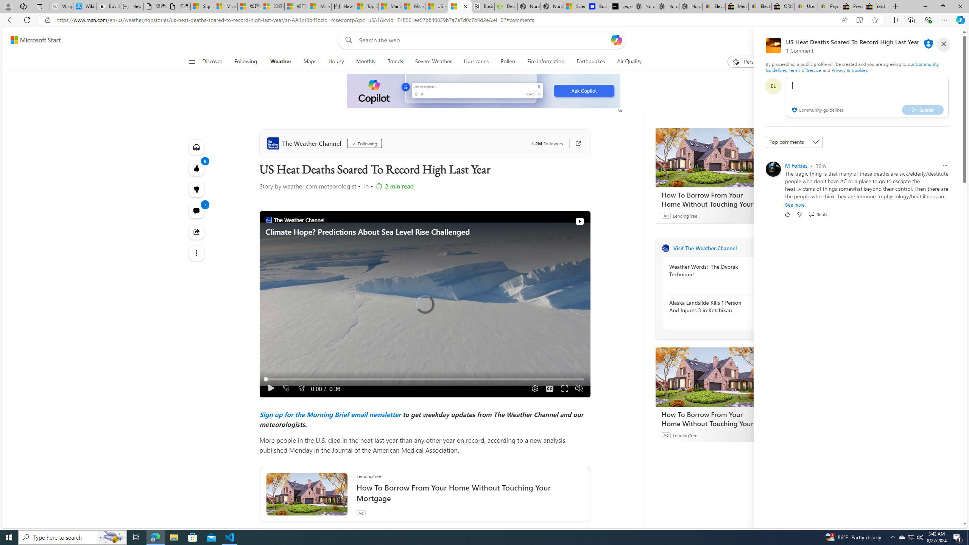  What do you see at coordinates (330, 414) in the screenshot?
I see `Sign up for the Morning Brief email newsletter` at bounding box center [330, 414].